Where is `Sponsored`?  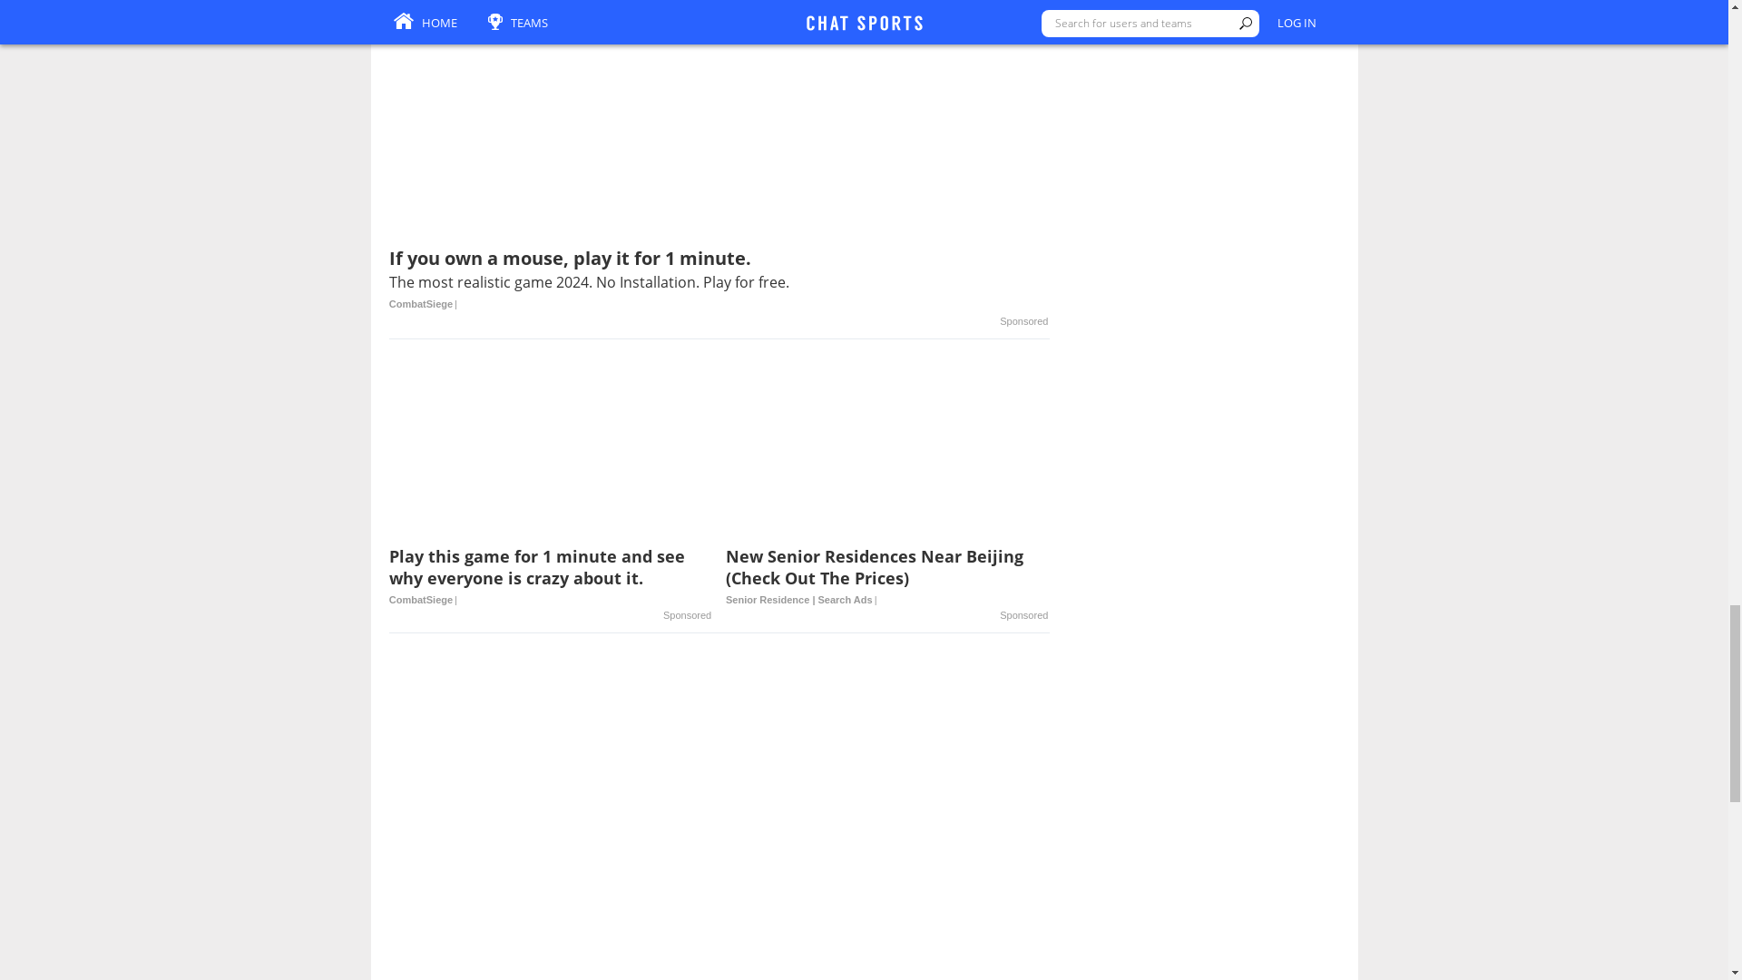
Sponsored is located at coordinates (1023, 321).